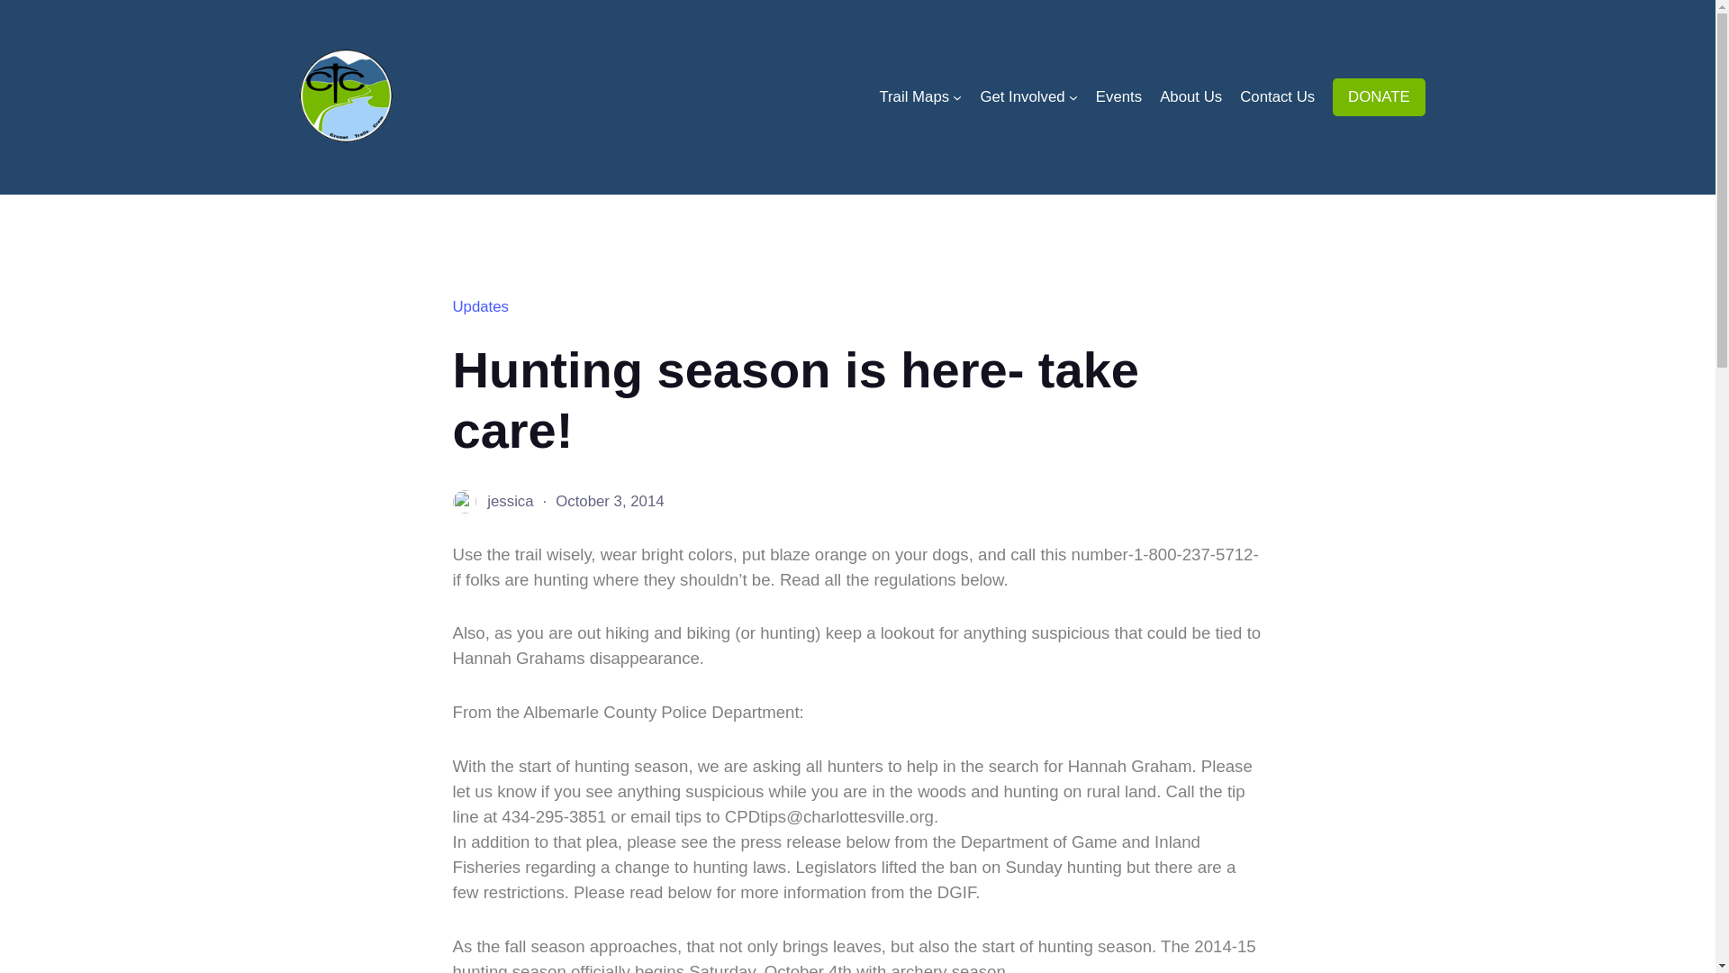 The image size is (1729, 973). What do you see at coordinates (1379, 97) in the screenshot?
I see `DONATE` at bounding box center [1379, 97].